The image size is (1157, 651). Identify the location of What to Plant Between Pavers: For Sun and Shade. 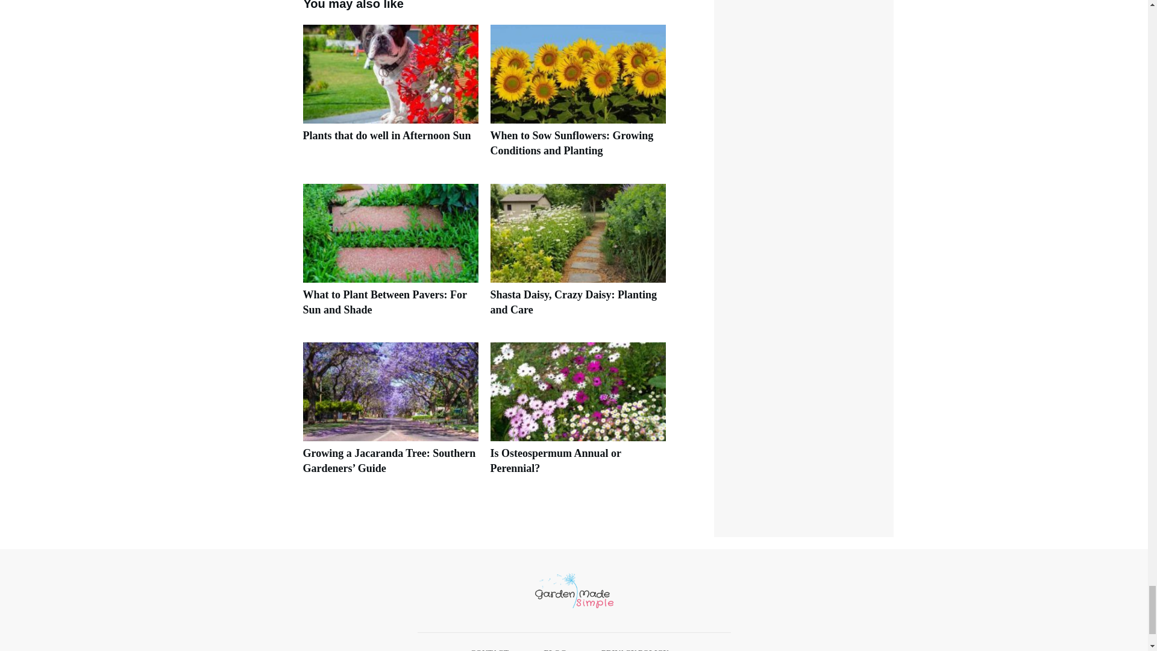
(384, 302).